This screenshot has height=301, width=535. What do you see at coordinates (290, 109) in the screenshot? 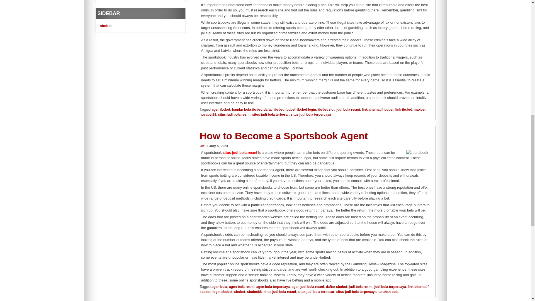
I see `ibcbet` at bounding box center [290, 109].